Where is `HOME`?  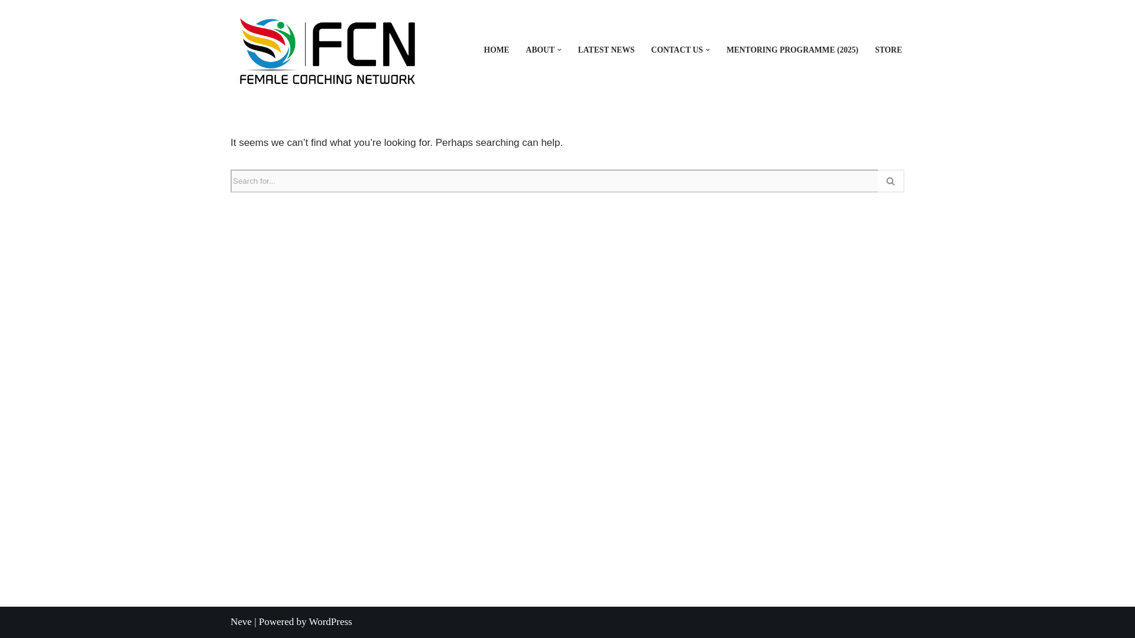
HOME is located at coordinates (497, 50).